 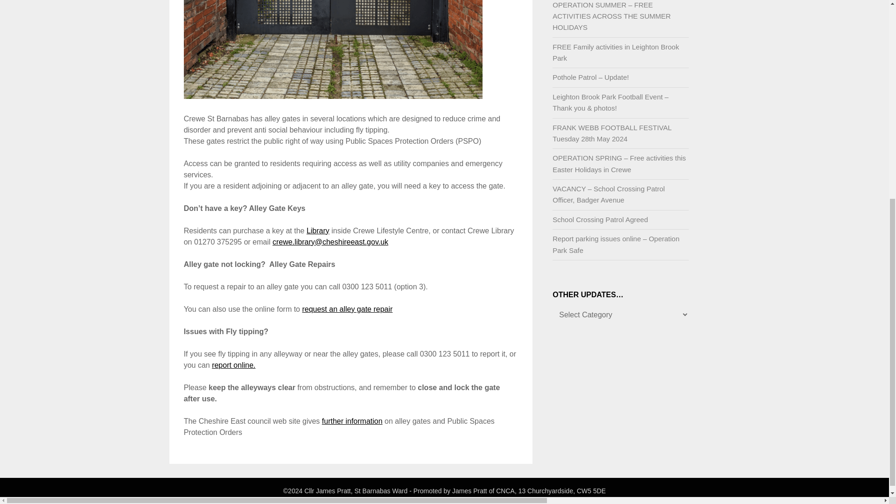 I want to click on FRANK WEBB FOOTBALL FESTIVAL Tuesday 28th May 2024, so click(x=612, y=133).